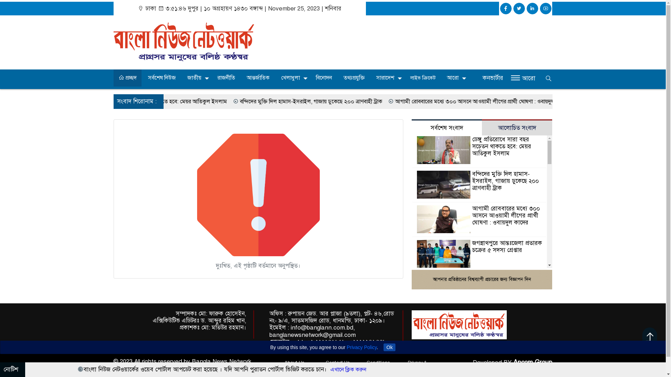 The width and height of the screenshot is (671, 377). I want to click on Contact Us, so click(338, 362).